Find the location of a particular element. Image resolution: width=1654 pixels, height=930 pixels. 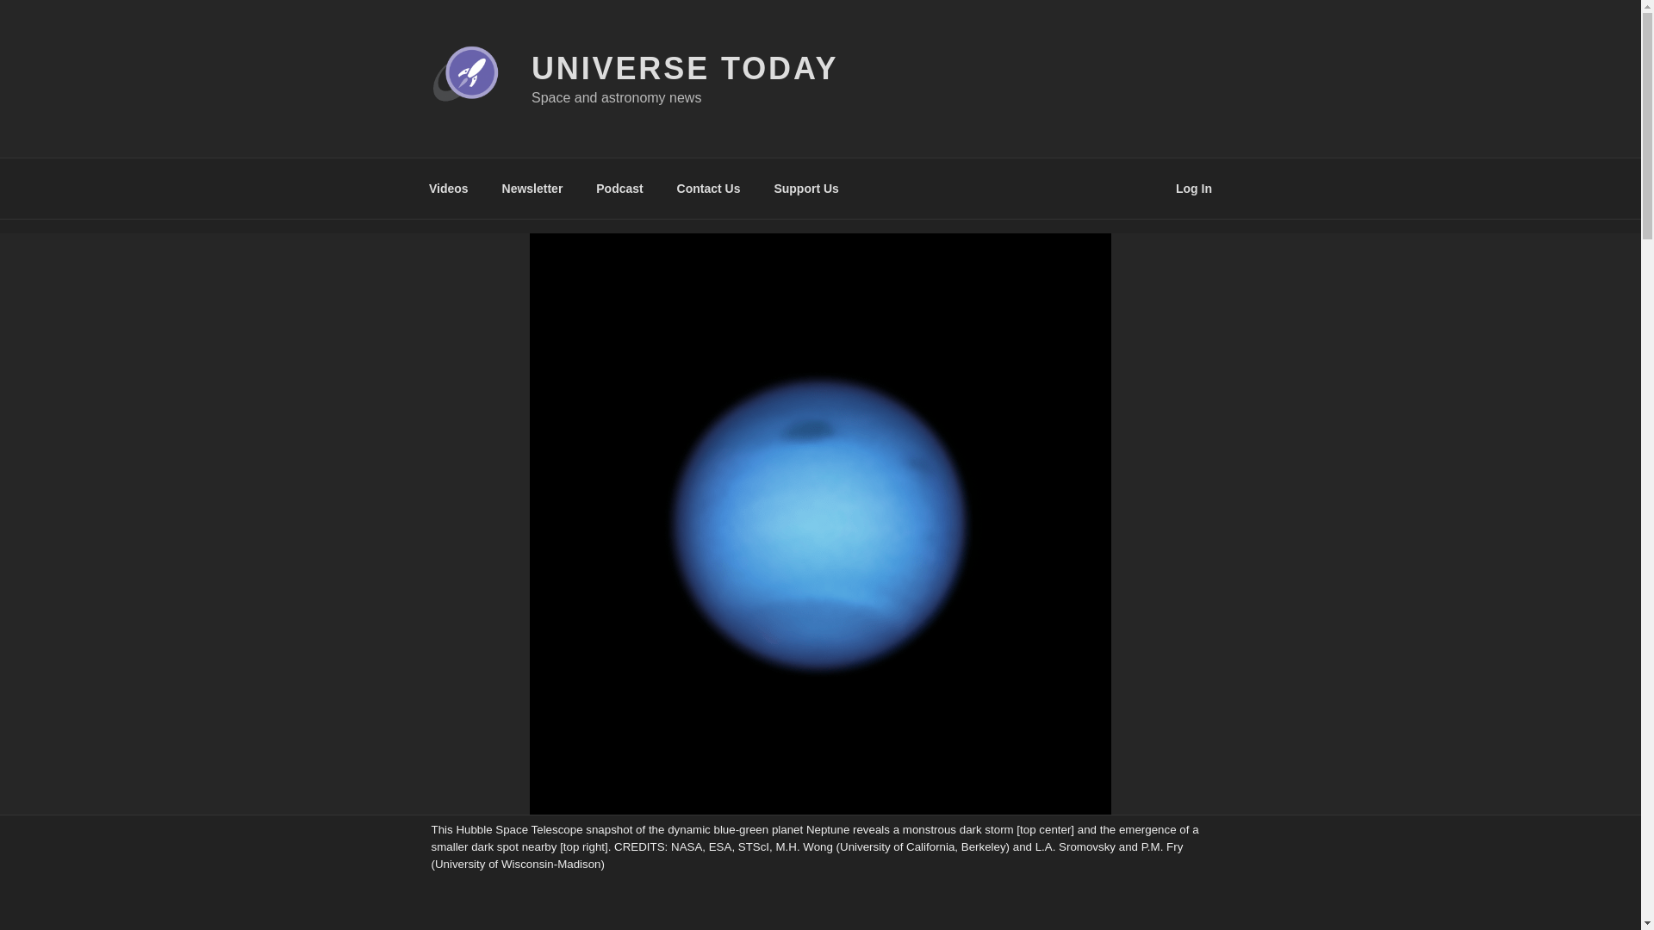

Support Us is located at coordinates (806, 188).